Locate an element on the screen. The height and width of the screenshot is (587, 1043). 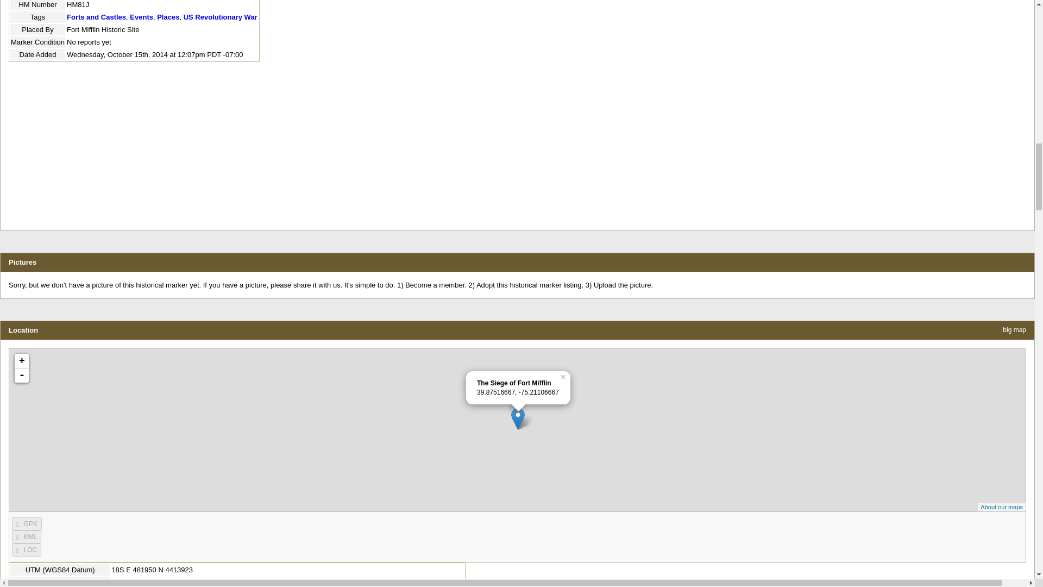
LOC is located at coordinates (26, 550).